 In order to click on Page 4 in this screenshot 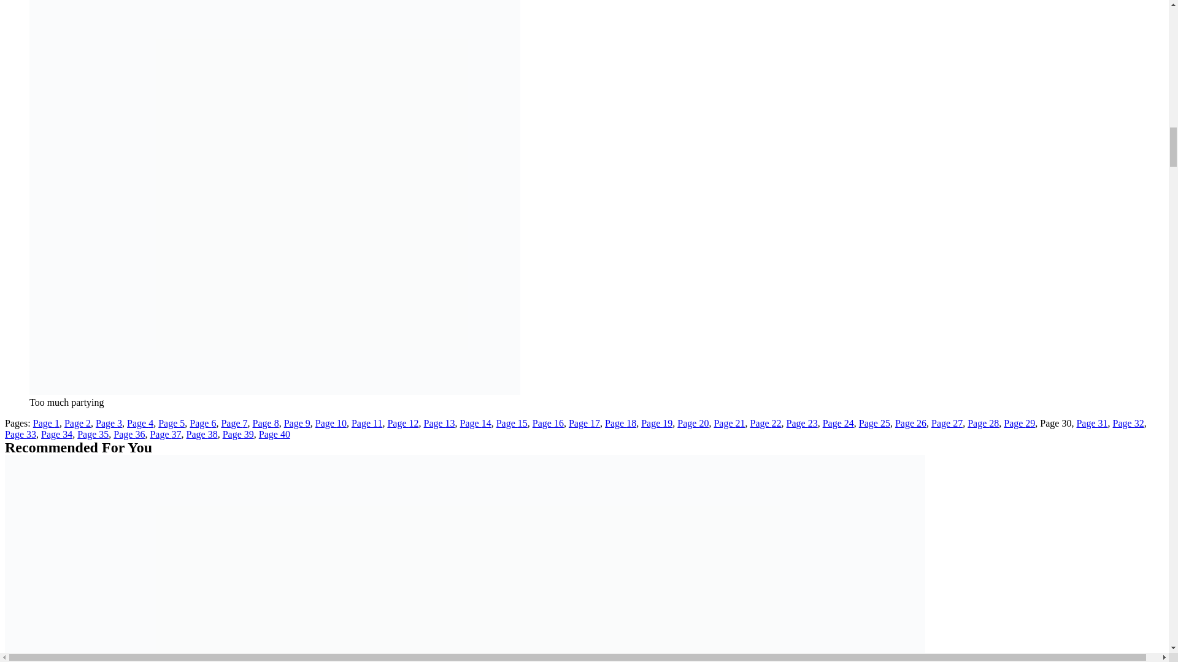, I will do `click(140, 423)`.